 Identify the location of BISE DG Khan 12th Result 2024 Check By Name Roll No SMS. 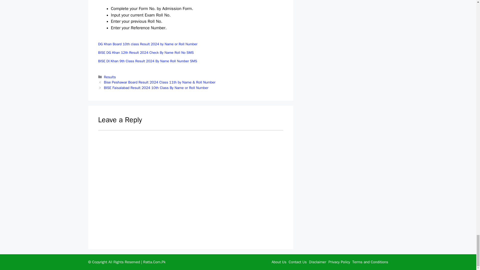
(145, 52).